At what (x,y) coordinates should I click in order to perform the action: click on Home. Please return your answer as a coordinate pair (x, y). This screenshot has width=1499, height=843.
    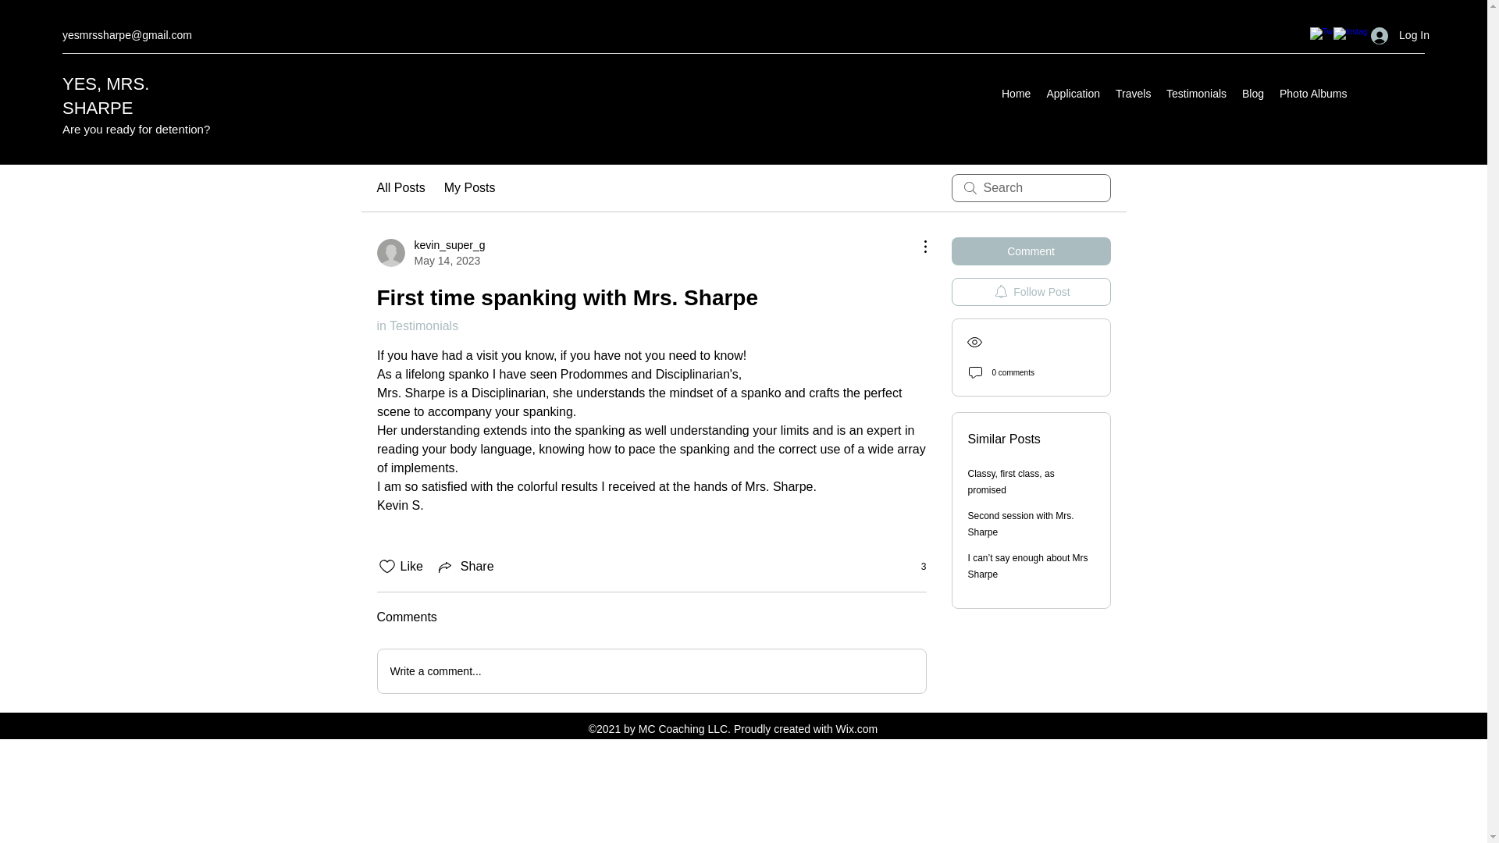
    Looking at the image, I should click on (1016, 94).